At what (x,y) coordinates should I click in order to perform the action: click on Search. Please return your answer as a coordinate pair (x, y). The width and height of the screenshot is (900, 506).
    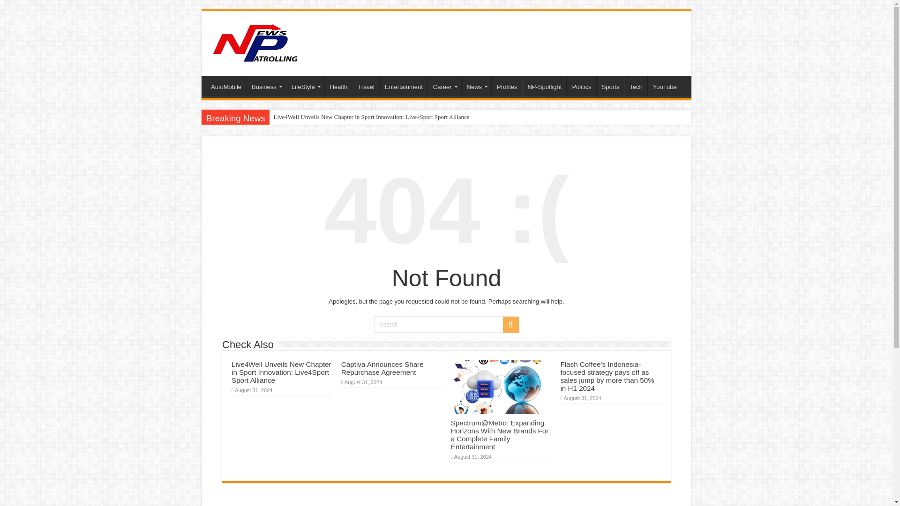
    Looking at the image, I should click on (446, 324).